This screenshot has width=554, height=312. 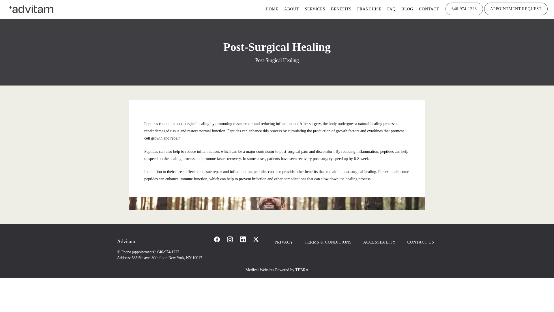 I want to click on SERVICES, so click(x=315, y=9).